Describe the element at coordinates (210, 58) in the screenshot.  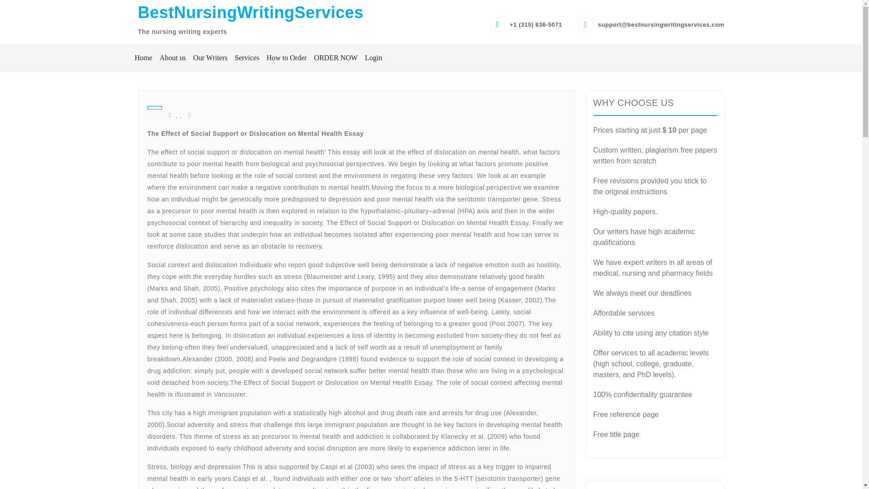
I see `Our Writers` at that location.